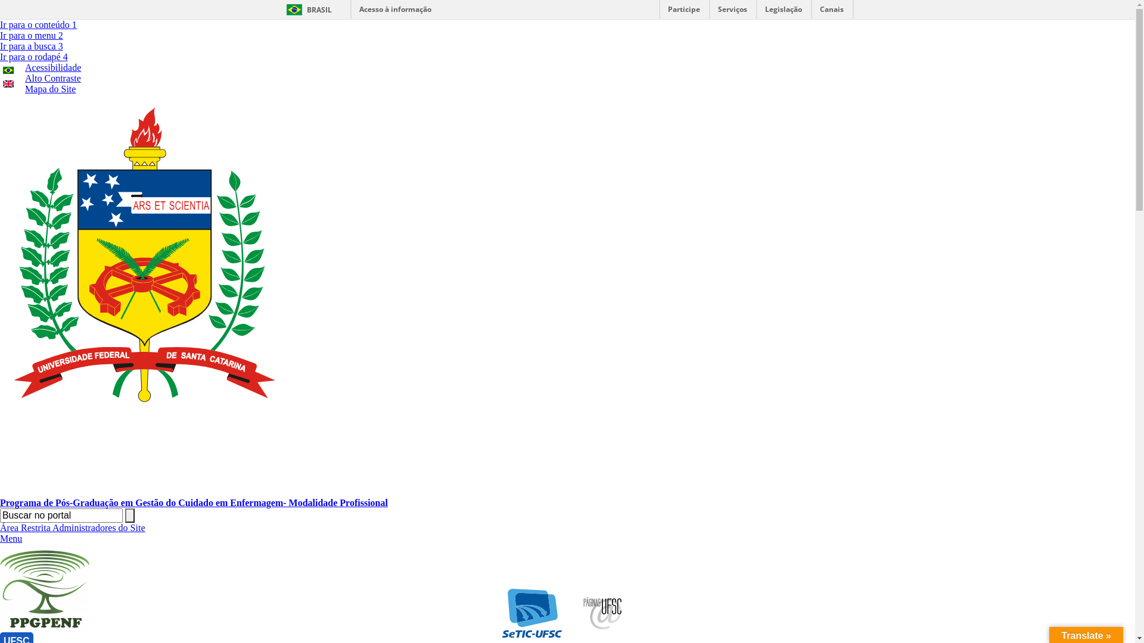  Describe the element at coordinates (50, 89) in the screenshot. I see `Mapa do Site` at that location.